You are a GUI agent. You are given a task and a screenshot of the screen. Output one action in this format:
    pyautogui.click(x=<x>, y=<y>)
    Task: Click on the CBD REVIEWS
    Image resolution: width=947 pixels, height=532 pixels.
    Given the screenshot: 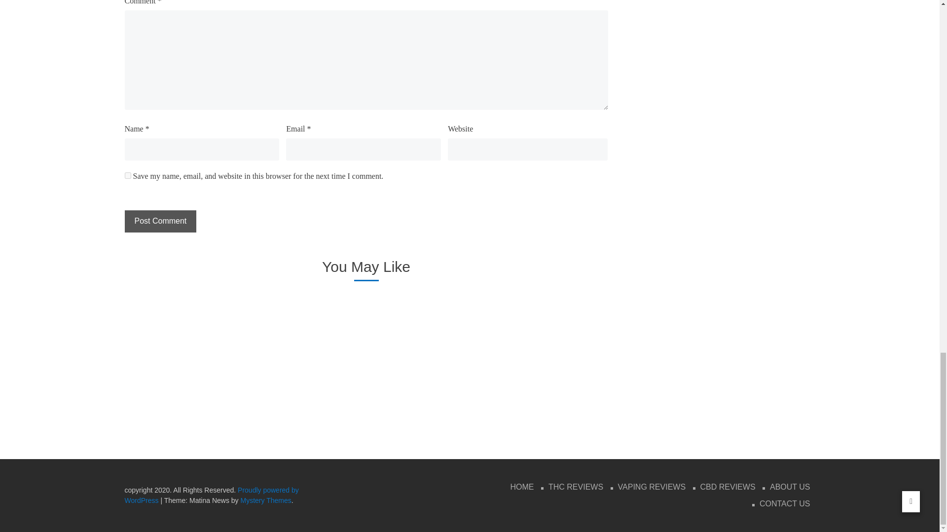 What is the action you would take?
    pyautogui.click(x=728, y=487)
    